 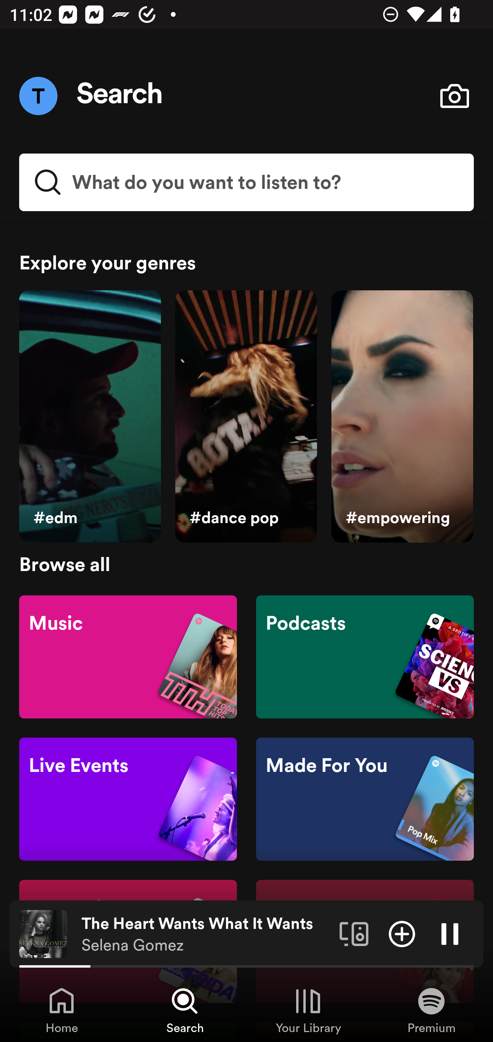 What do you see at coordinates (128, 799) in the screenshot?
I see `Live Events` at bounding box center [128, 799].